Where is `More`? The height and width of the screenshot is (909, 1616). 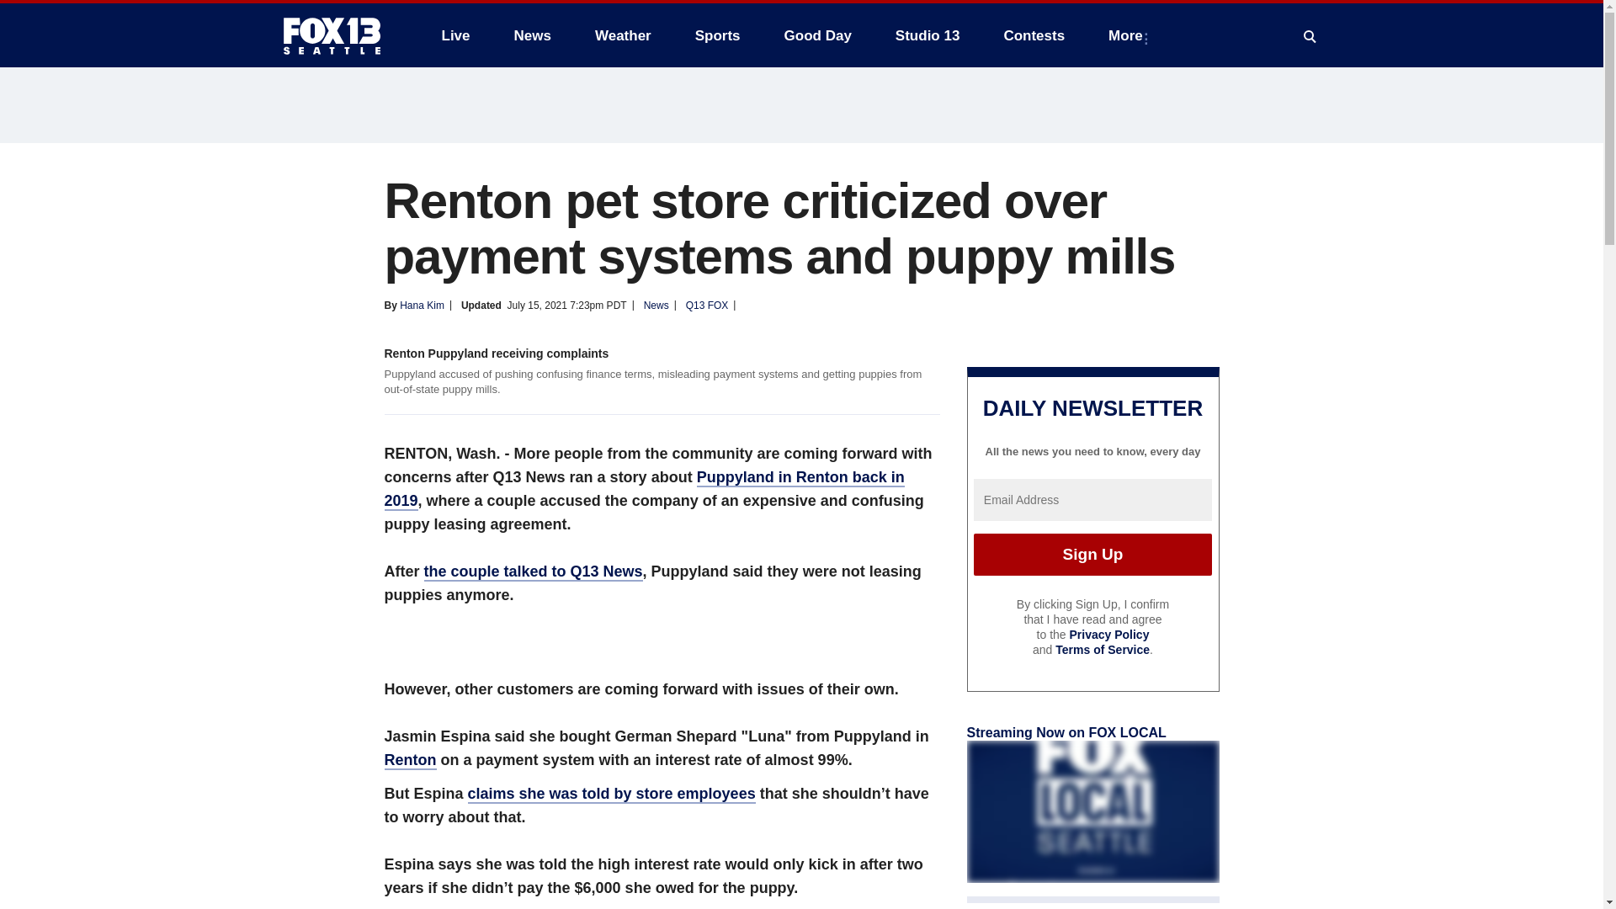 More is located at coordinates (1130, 35).